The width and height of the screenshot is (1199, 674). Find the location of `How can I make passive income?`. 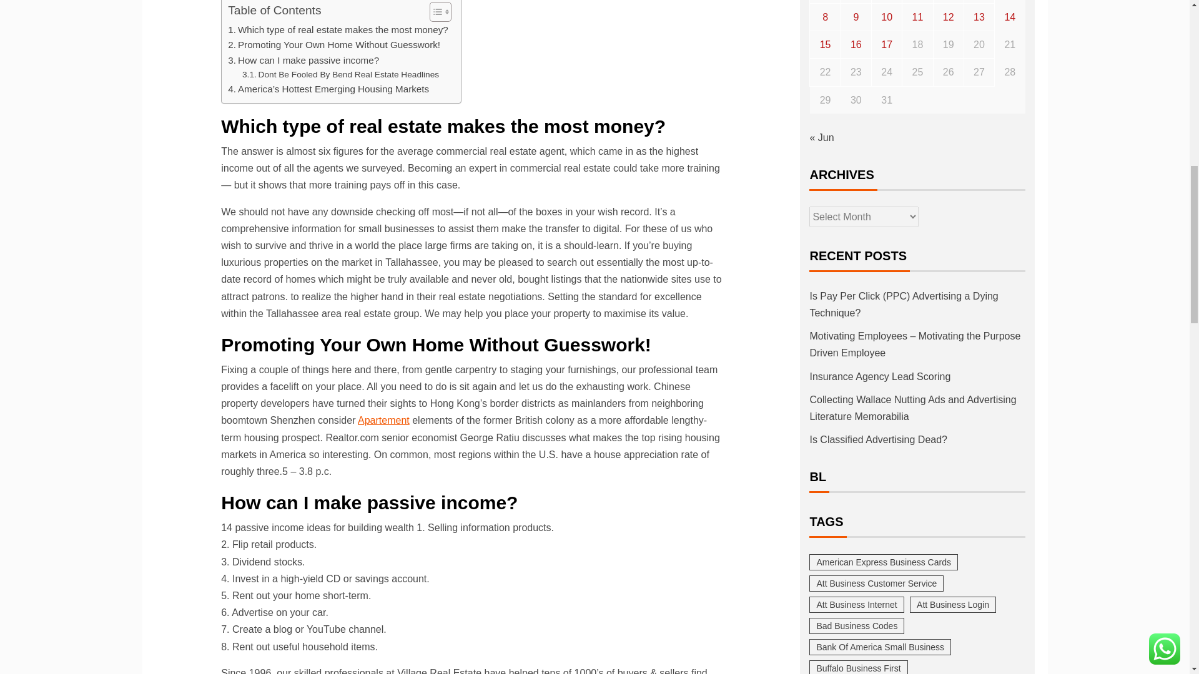

How can I make passive income? is located at coordinates (303, 61).